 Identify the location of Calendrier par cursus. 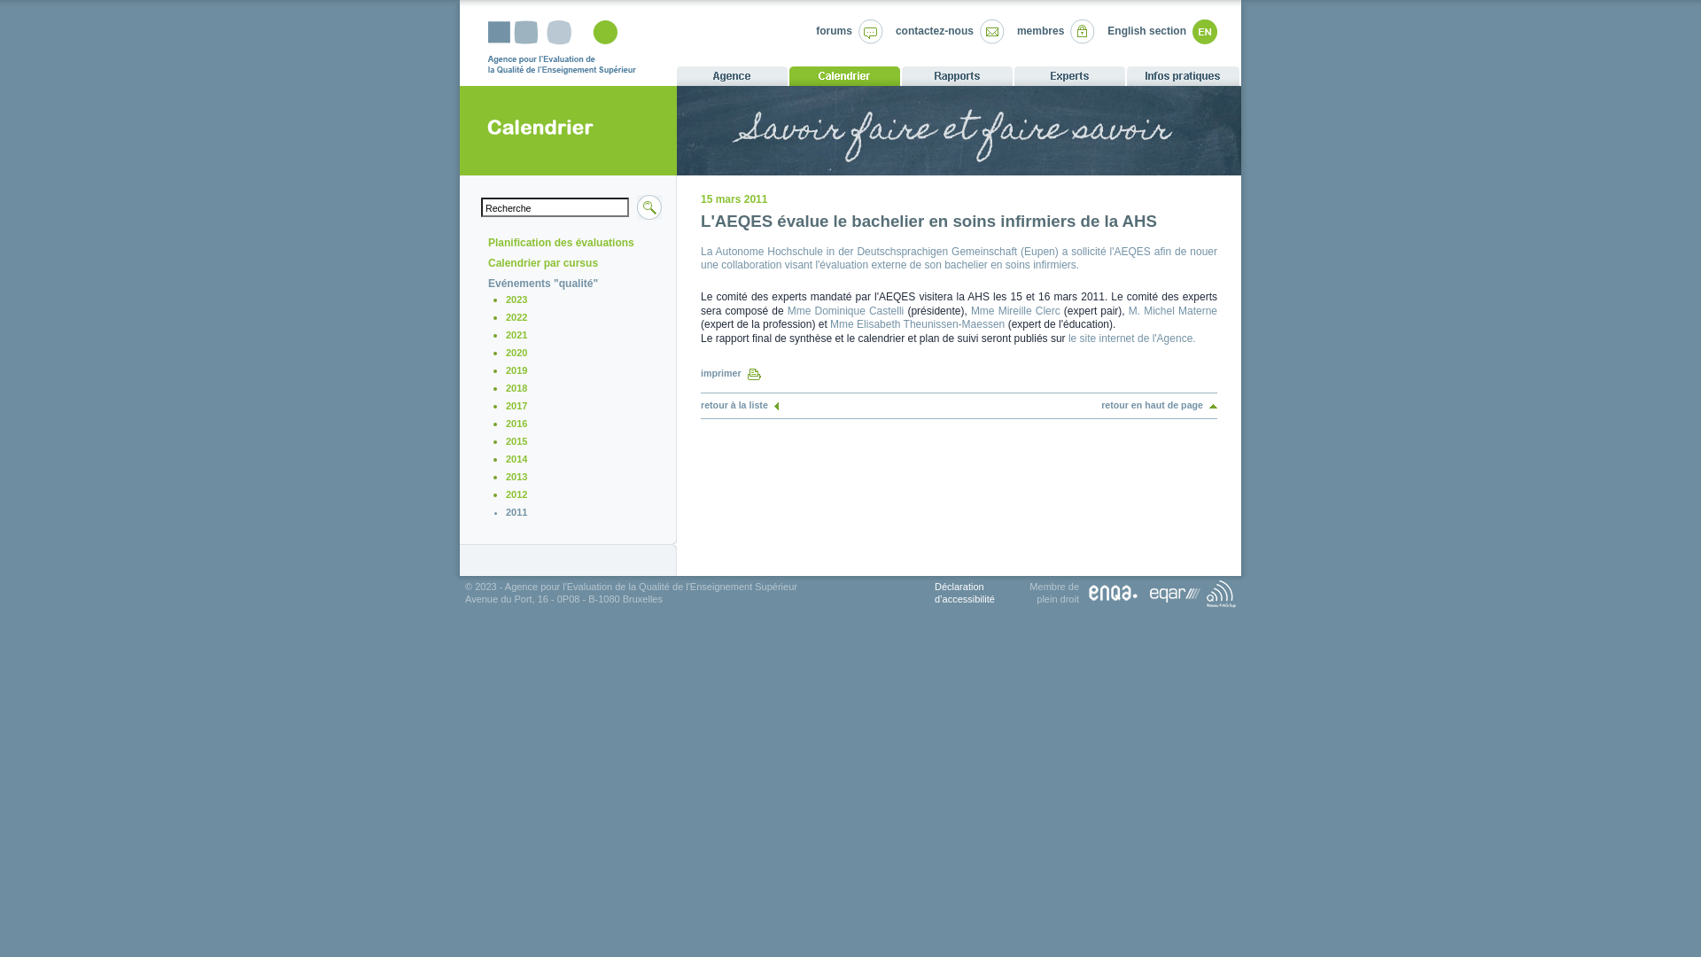
(543, 263).